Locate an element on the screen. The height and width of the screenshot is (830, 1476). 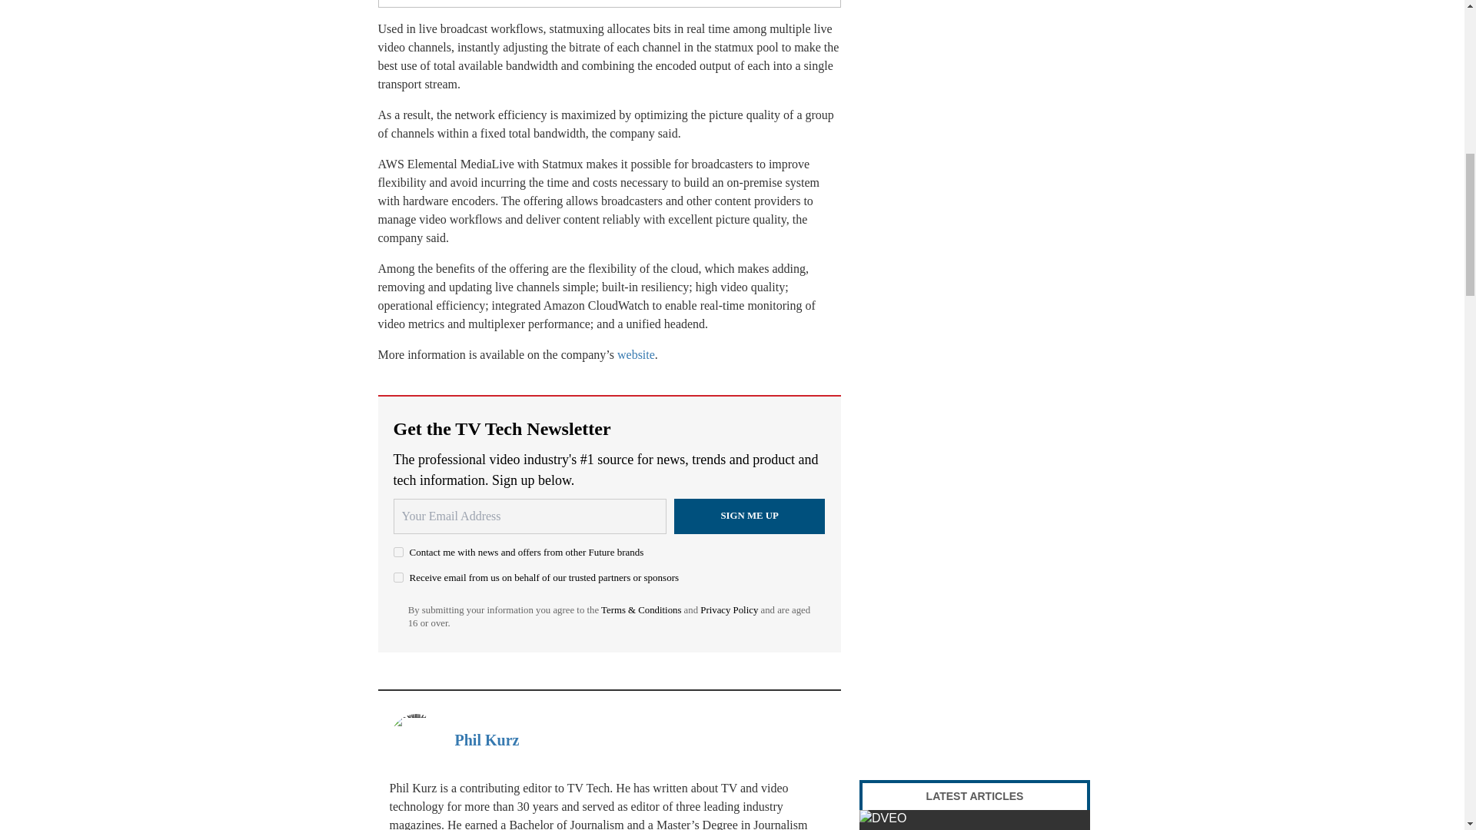
Phil Kurz is located at coordinates (487, 739).